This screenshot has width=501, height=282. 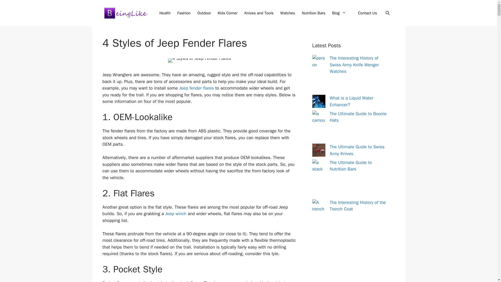 I want to click on The Ultimate Guide to Nutrition Bars, so click(x=351, y=166).